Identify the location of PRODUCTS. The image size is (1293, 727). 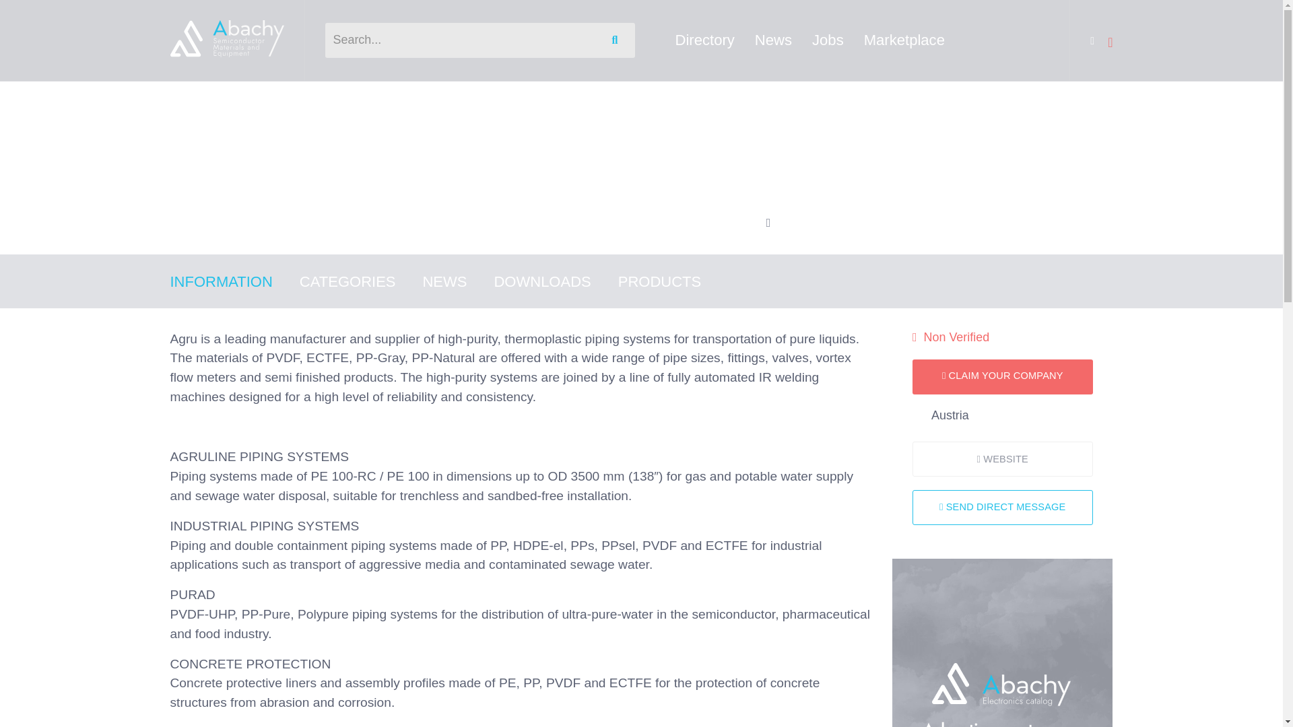
(672, 281).